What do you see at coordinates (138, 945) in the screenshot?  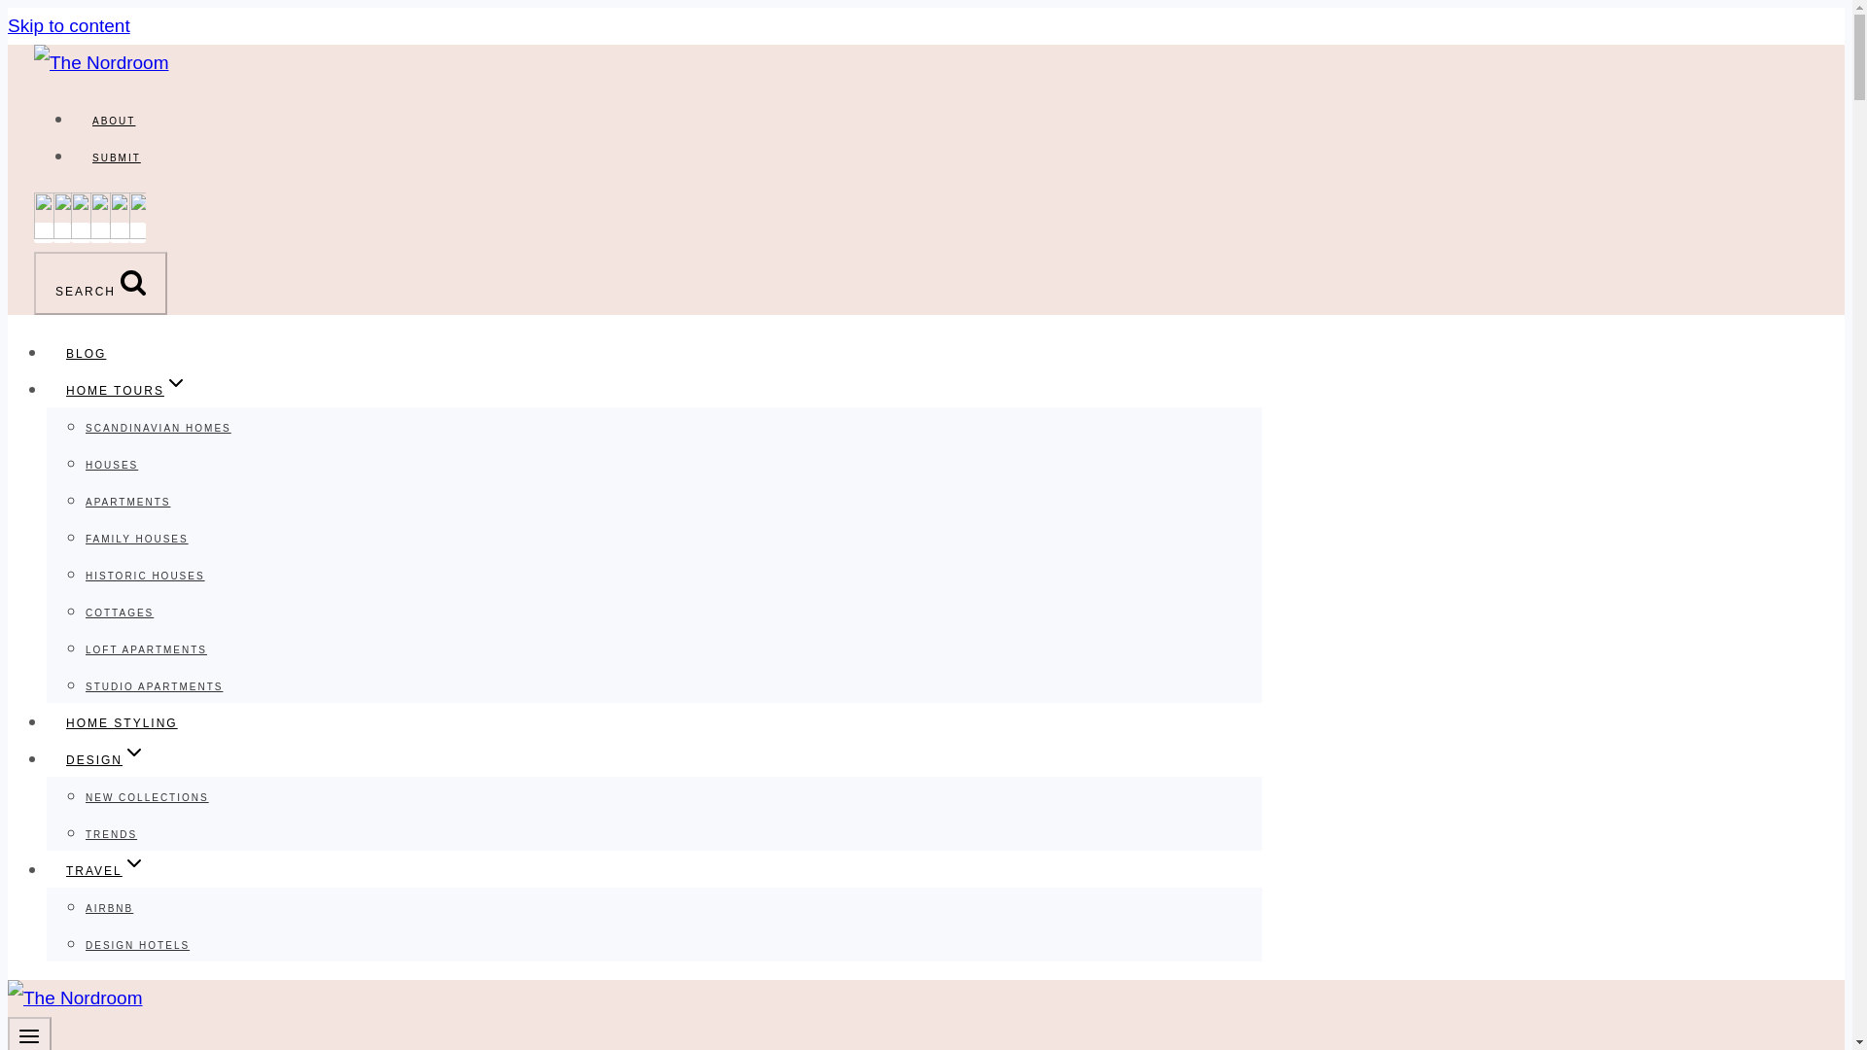 I see `DESIGN HOTELS` at bounding box center [138, 945].